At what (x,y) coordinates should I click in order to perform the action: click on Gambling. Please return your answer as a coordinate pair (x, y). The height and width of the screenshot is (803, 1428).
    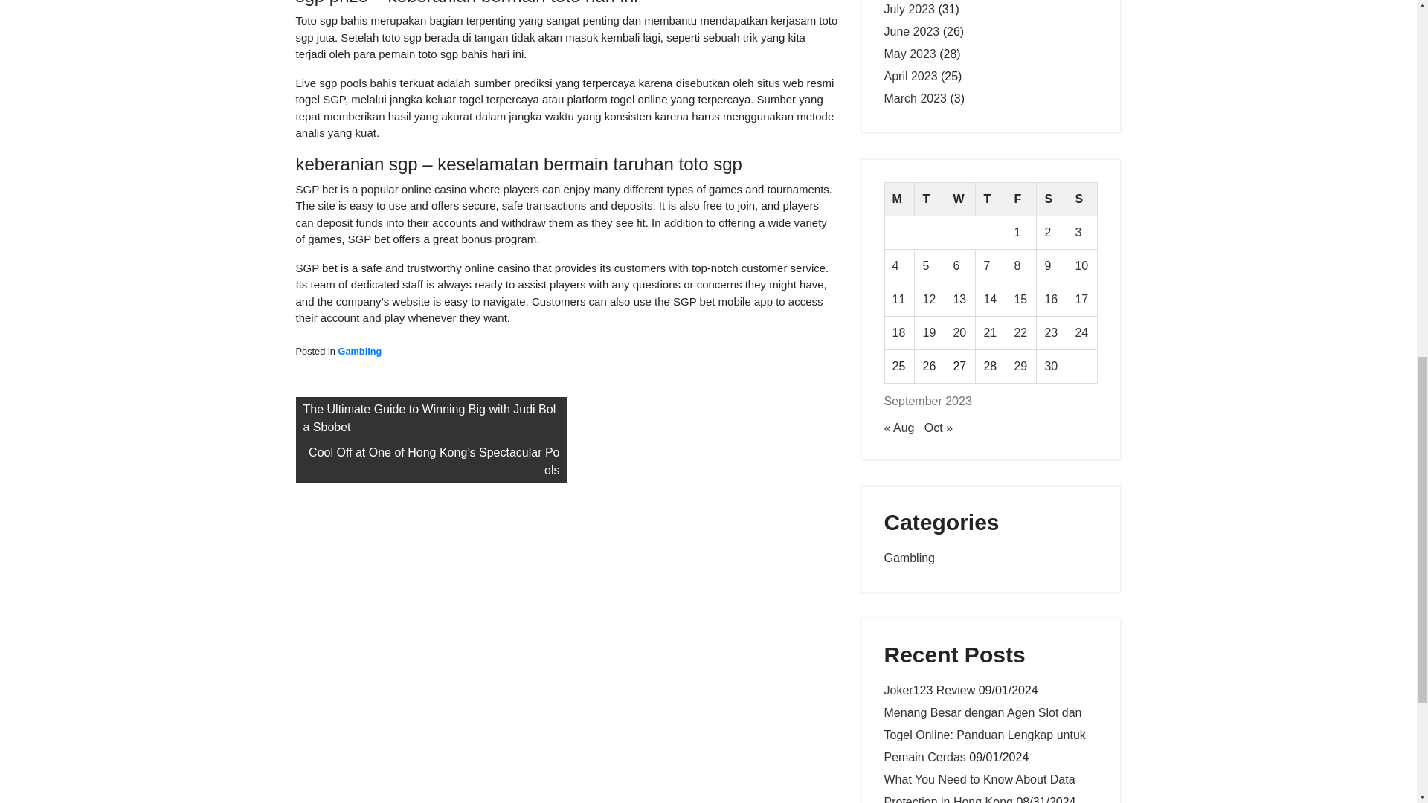
    Looking at the image, I should click on (358, 351).